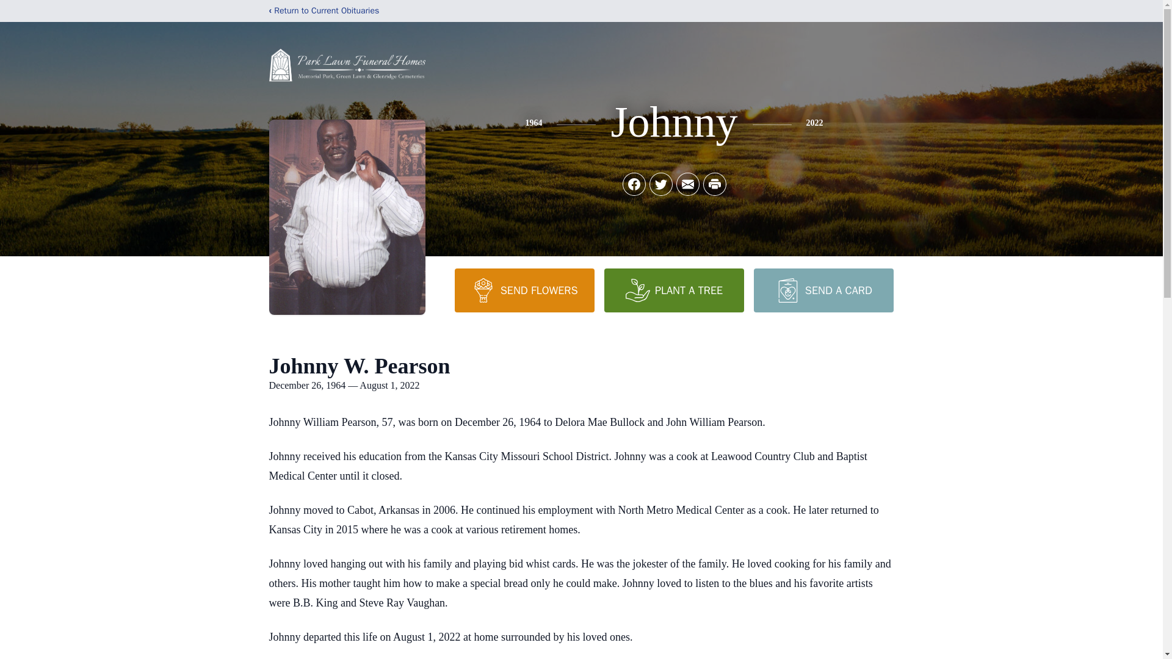  What do you see at coordinates (674, 290) in the screenshot?
I see `PLANT A TREE` at bounding box center [674, 290].